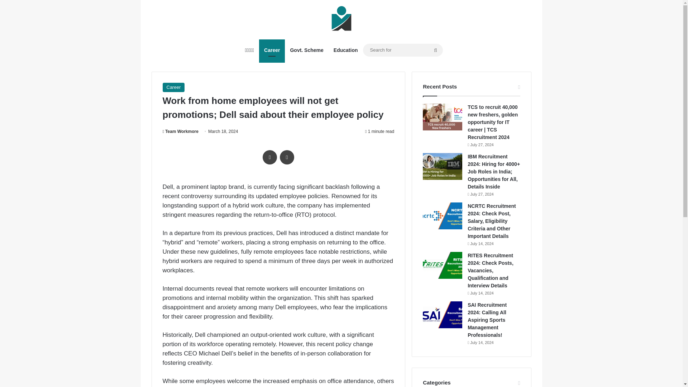  Describe the element at coordinates (270, 157) in the screenshot. I see `Facebook` at that location.